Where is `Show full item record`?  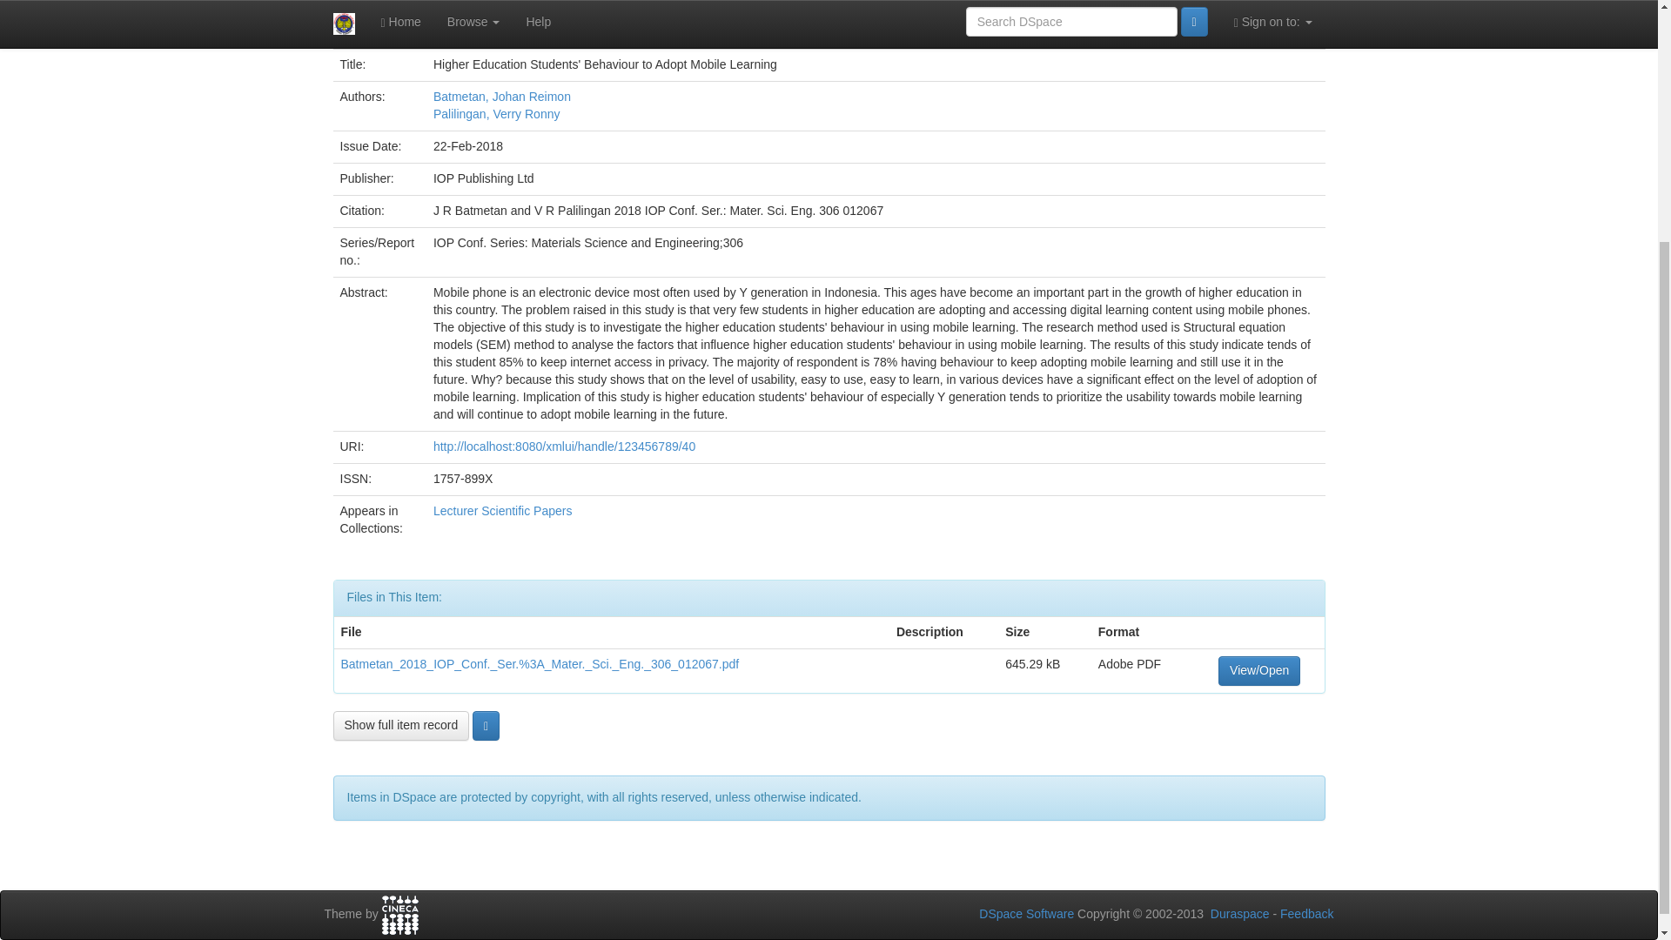 Show full item record is located at coordinates (400, 726).